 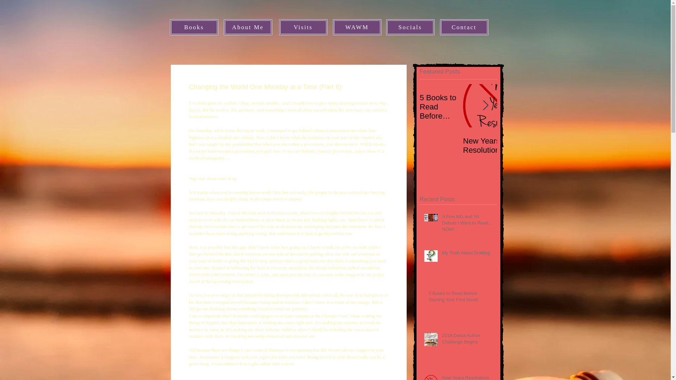 What do you see at coordinates (467, 224) in the screenshot?
I see `A Few MG and YA Debuts I Want to Read... NOW!` at bounding box center [467, 224].